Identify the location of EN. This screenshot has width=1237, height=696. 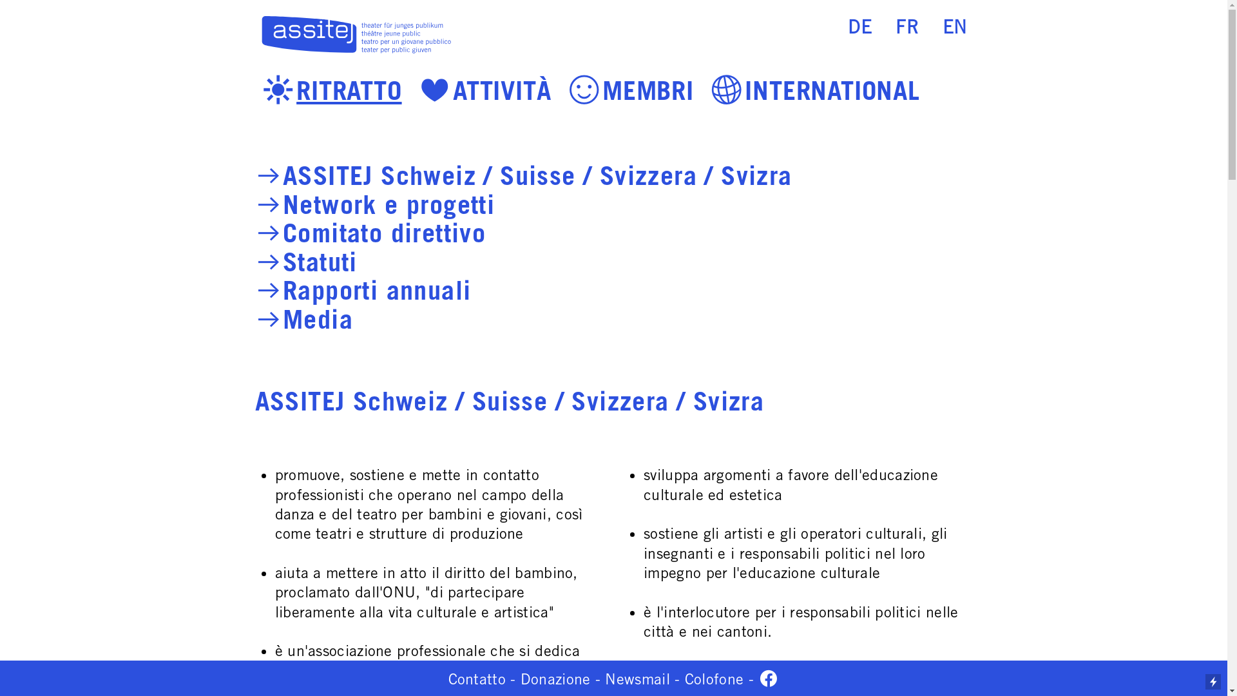
(955, 28).